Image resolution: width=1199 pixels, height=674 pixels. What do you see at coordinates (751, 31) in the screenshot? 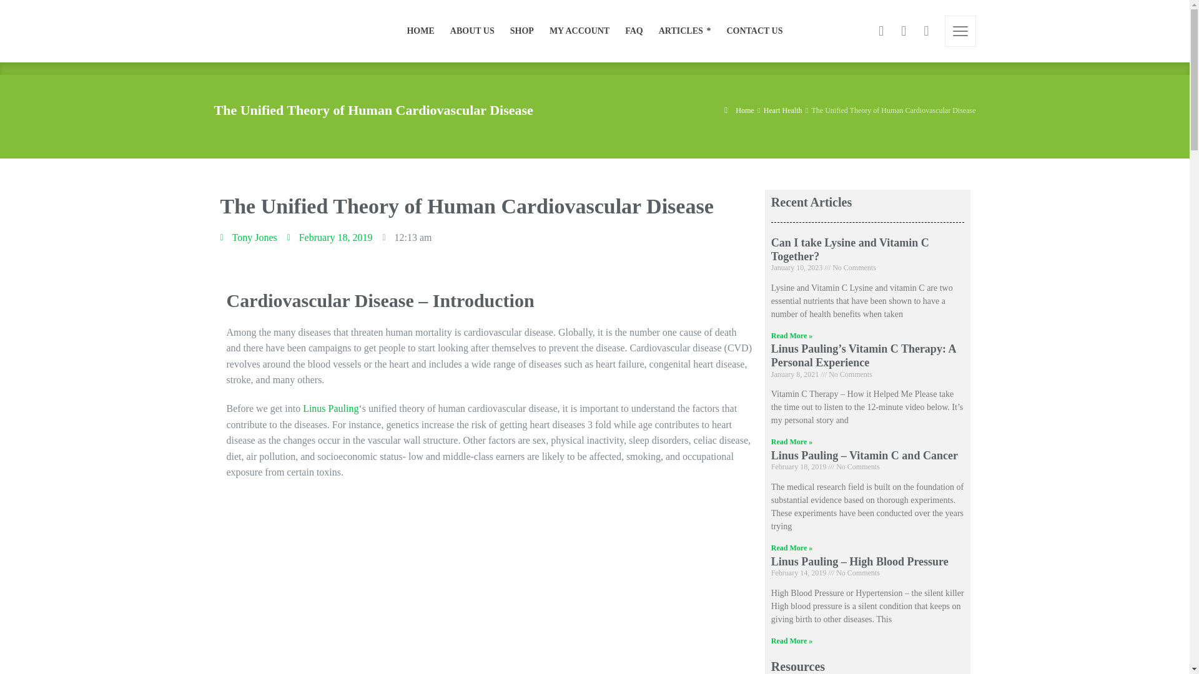
I see `CONTACT US` at bounding box center [751, 31].